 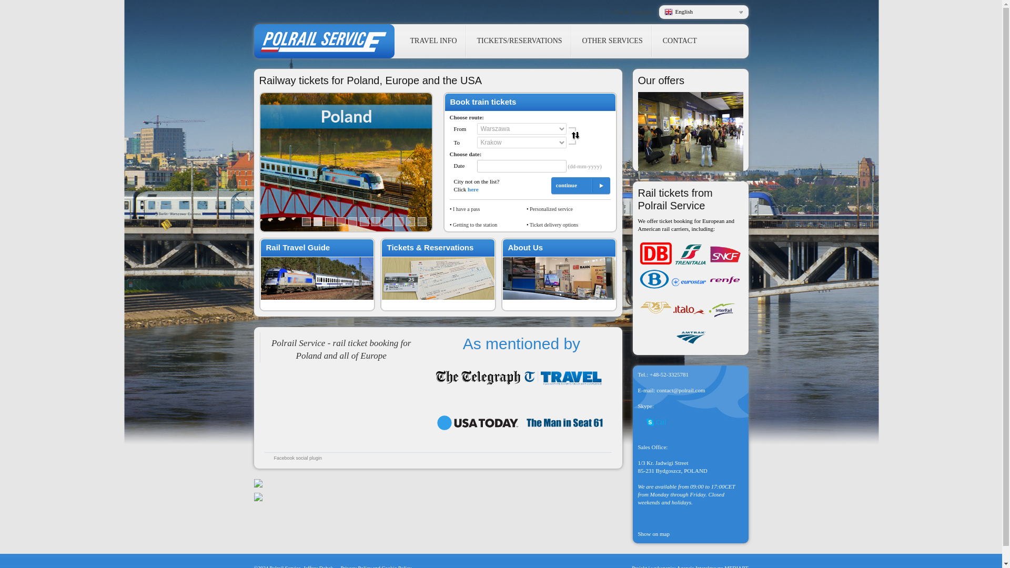 I want to click on Read about the Polrail Service Advantage, so click(x=551, y=209).